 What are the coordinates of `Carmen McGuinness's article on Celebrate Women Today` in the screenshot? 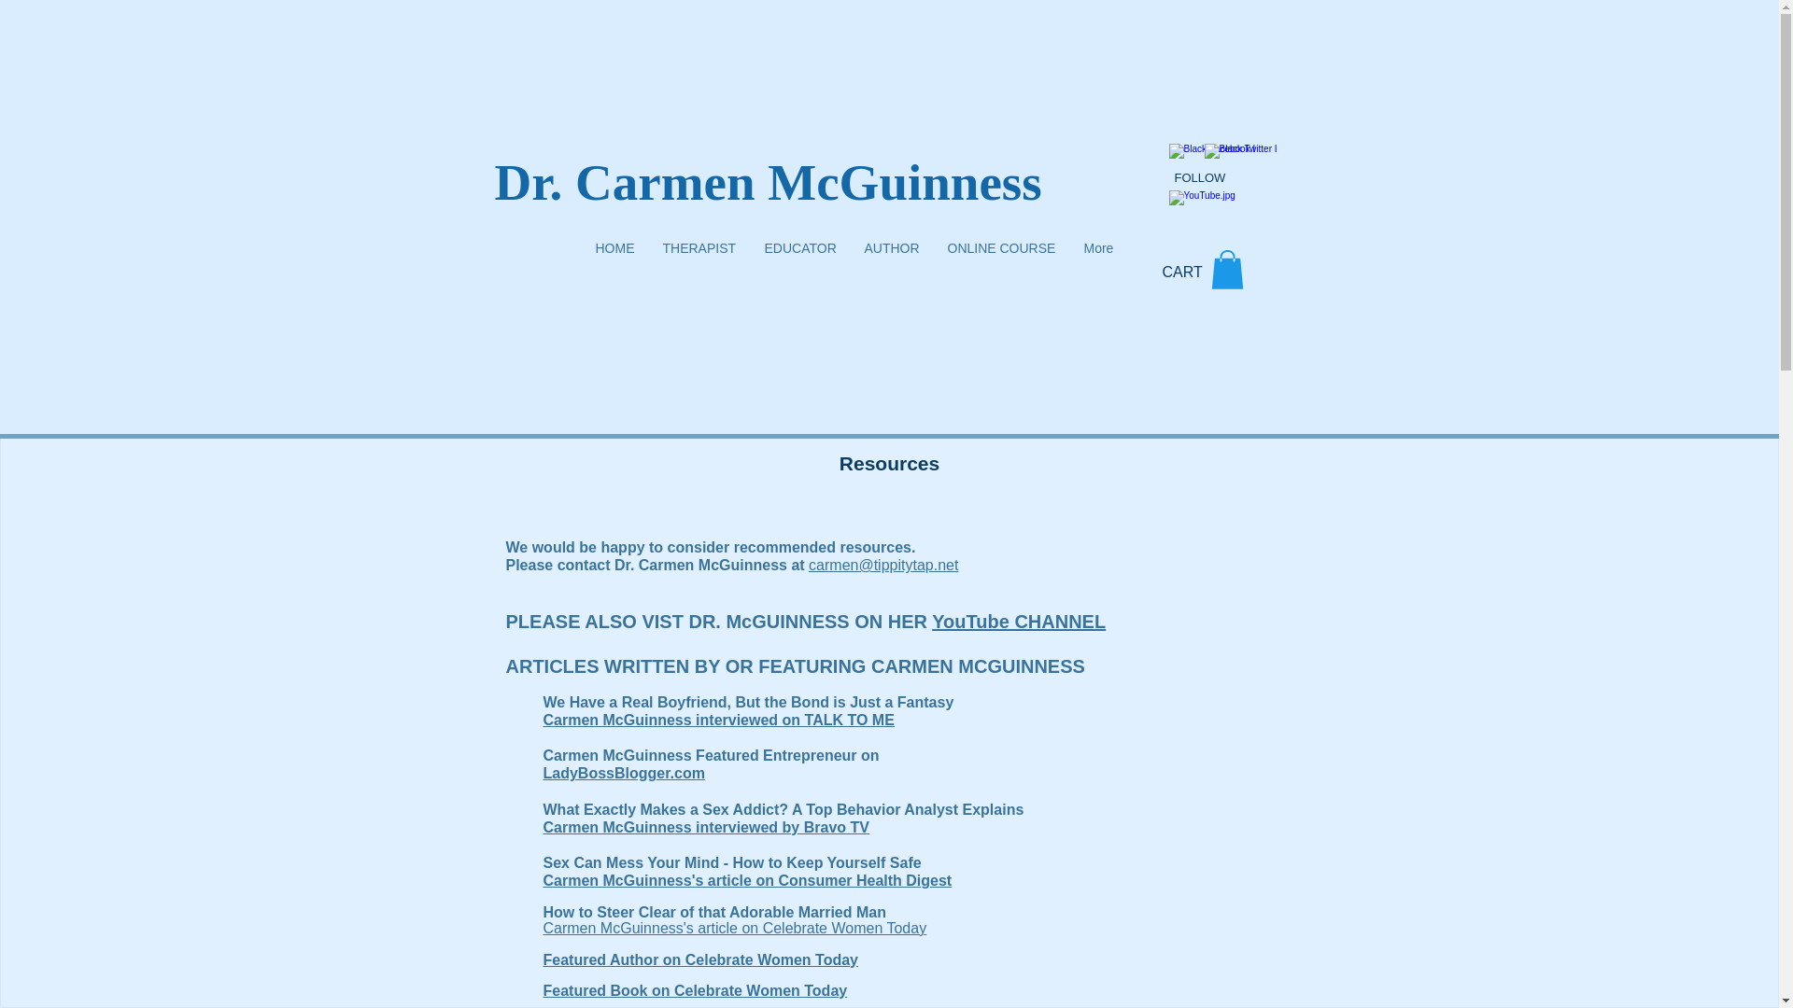 It's located at (734, 929).